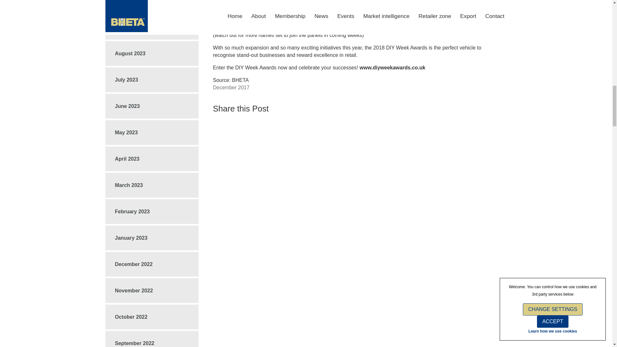 Image resolution: width=617 pixels, height=347 pixels. I want to click on September 2023, so click(152, 27).